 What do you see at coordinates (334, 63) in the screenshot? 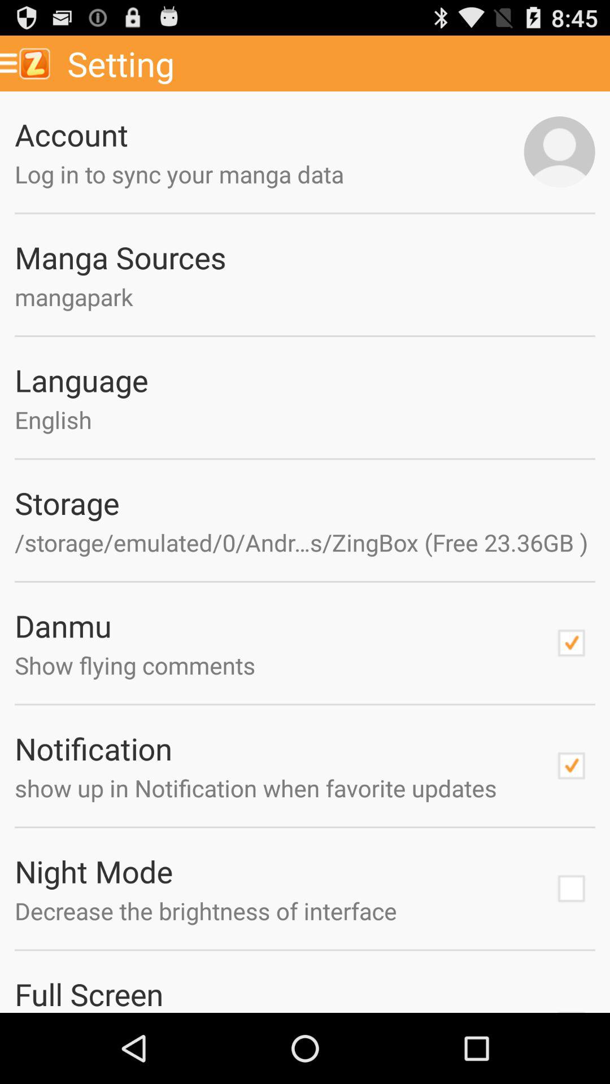
I see `turn off item above the account app` at bounding box center [334, 63].